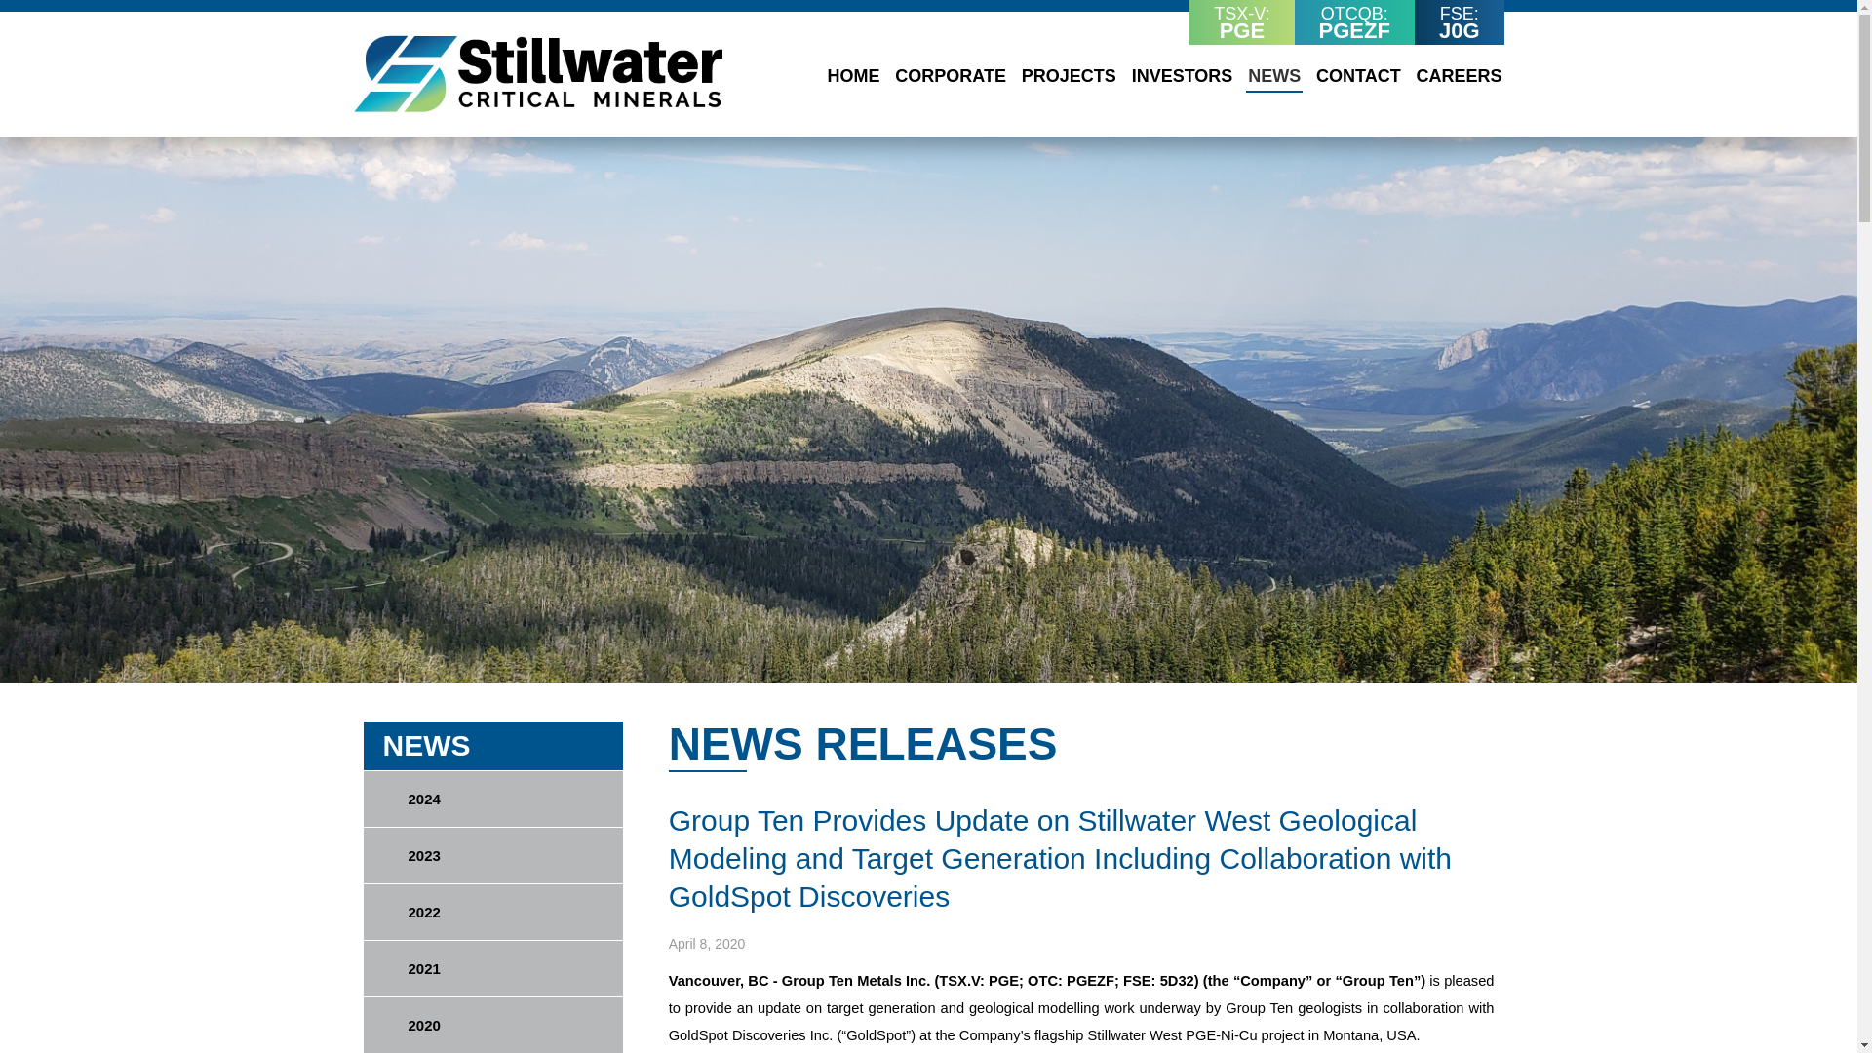  Describe the element at coordinates (1357, 76) in the screenshot. I see `CONTACT` at that location.